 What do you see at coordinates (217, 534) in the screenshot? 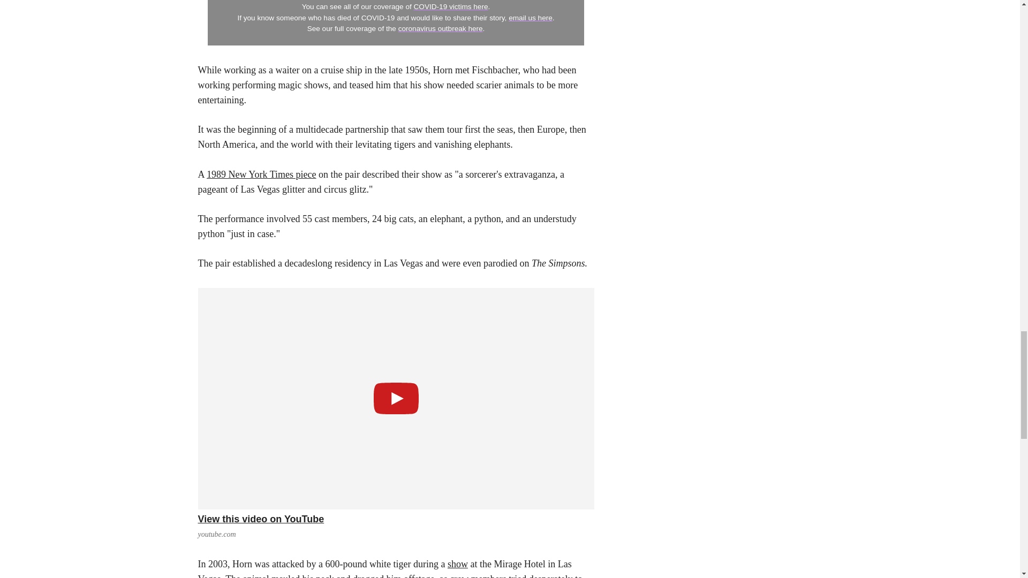
I see `youtube.com` at bounding box center [217, 534].